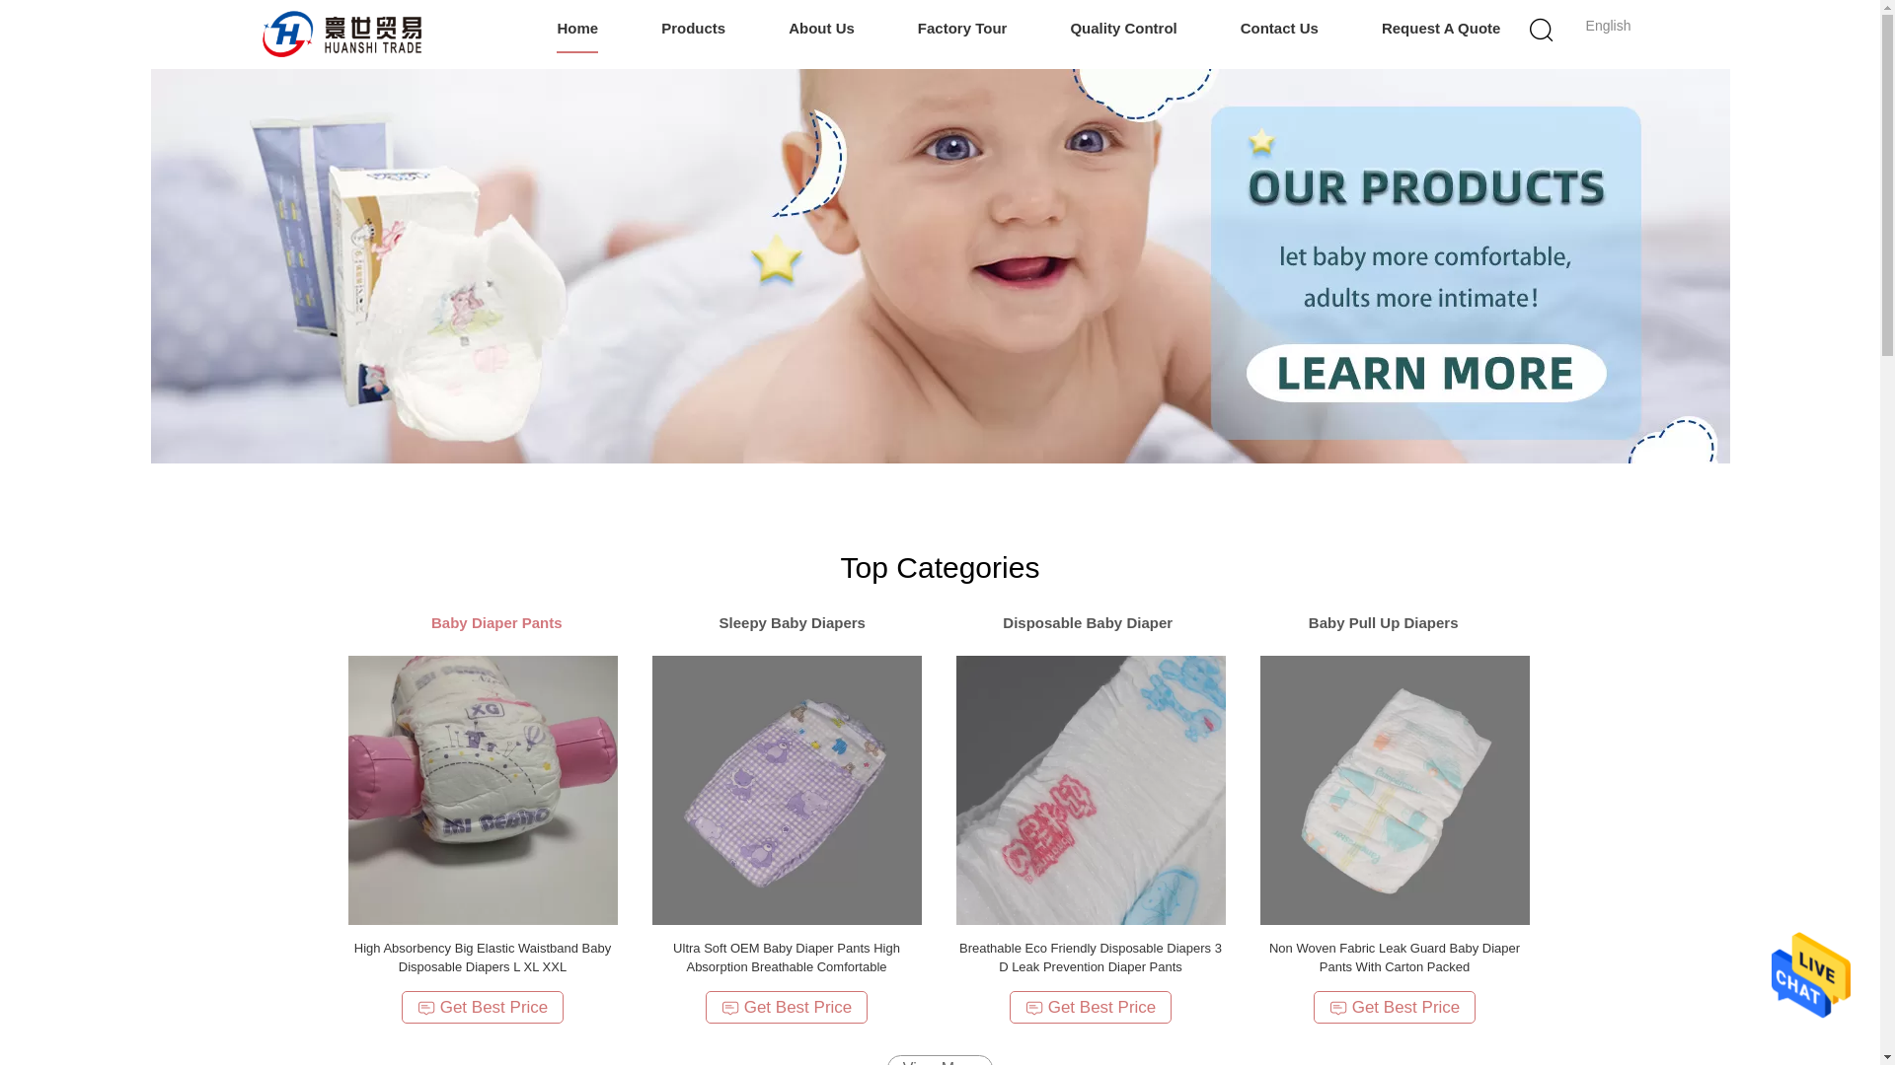 This screenshot has width=1895, height=1065. What do you see at coordinates (962, 30) in the screenshot?
I see `Factory Tour` at bounding box center [962, 30].